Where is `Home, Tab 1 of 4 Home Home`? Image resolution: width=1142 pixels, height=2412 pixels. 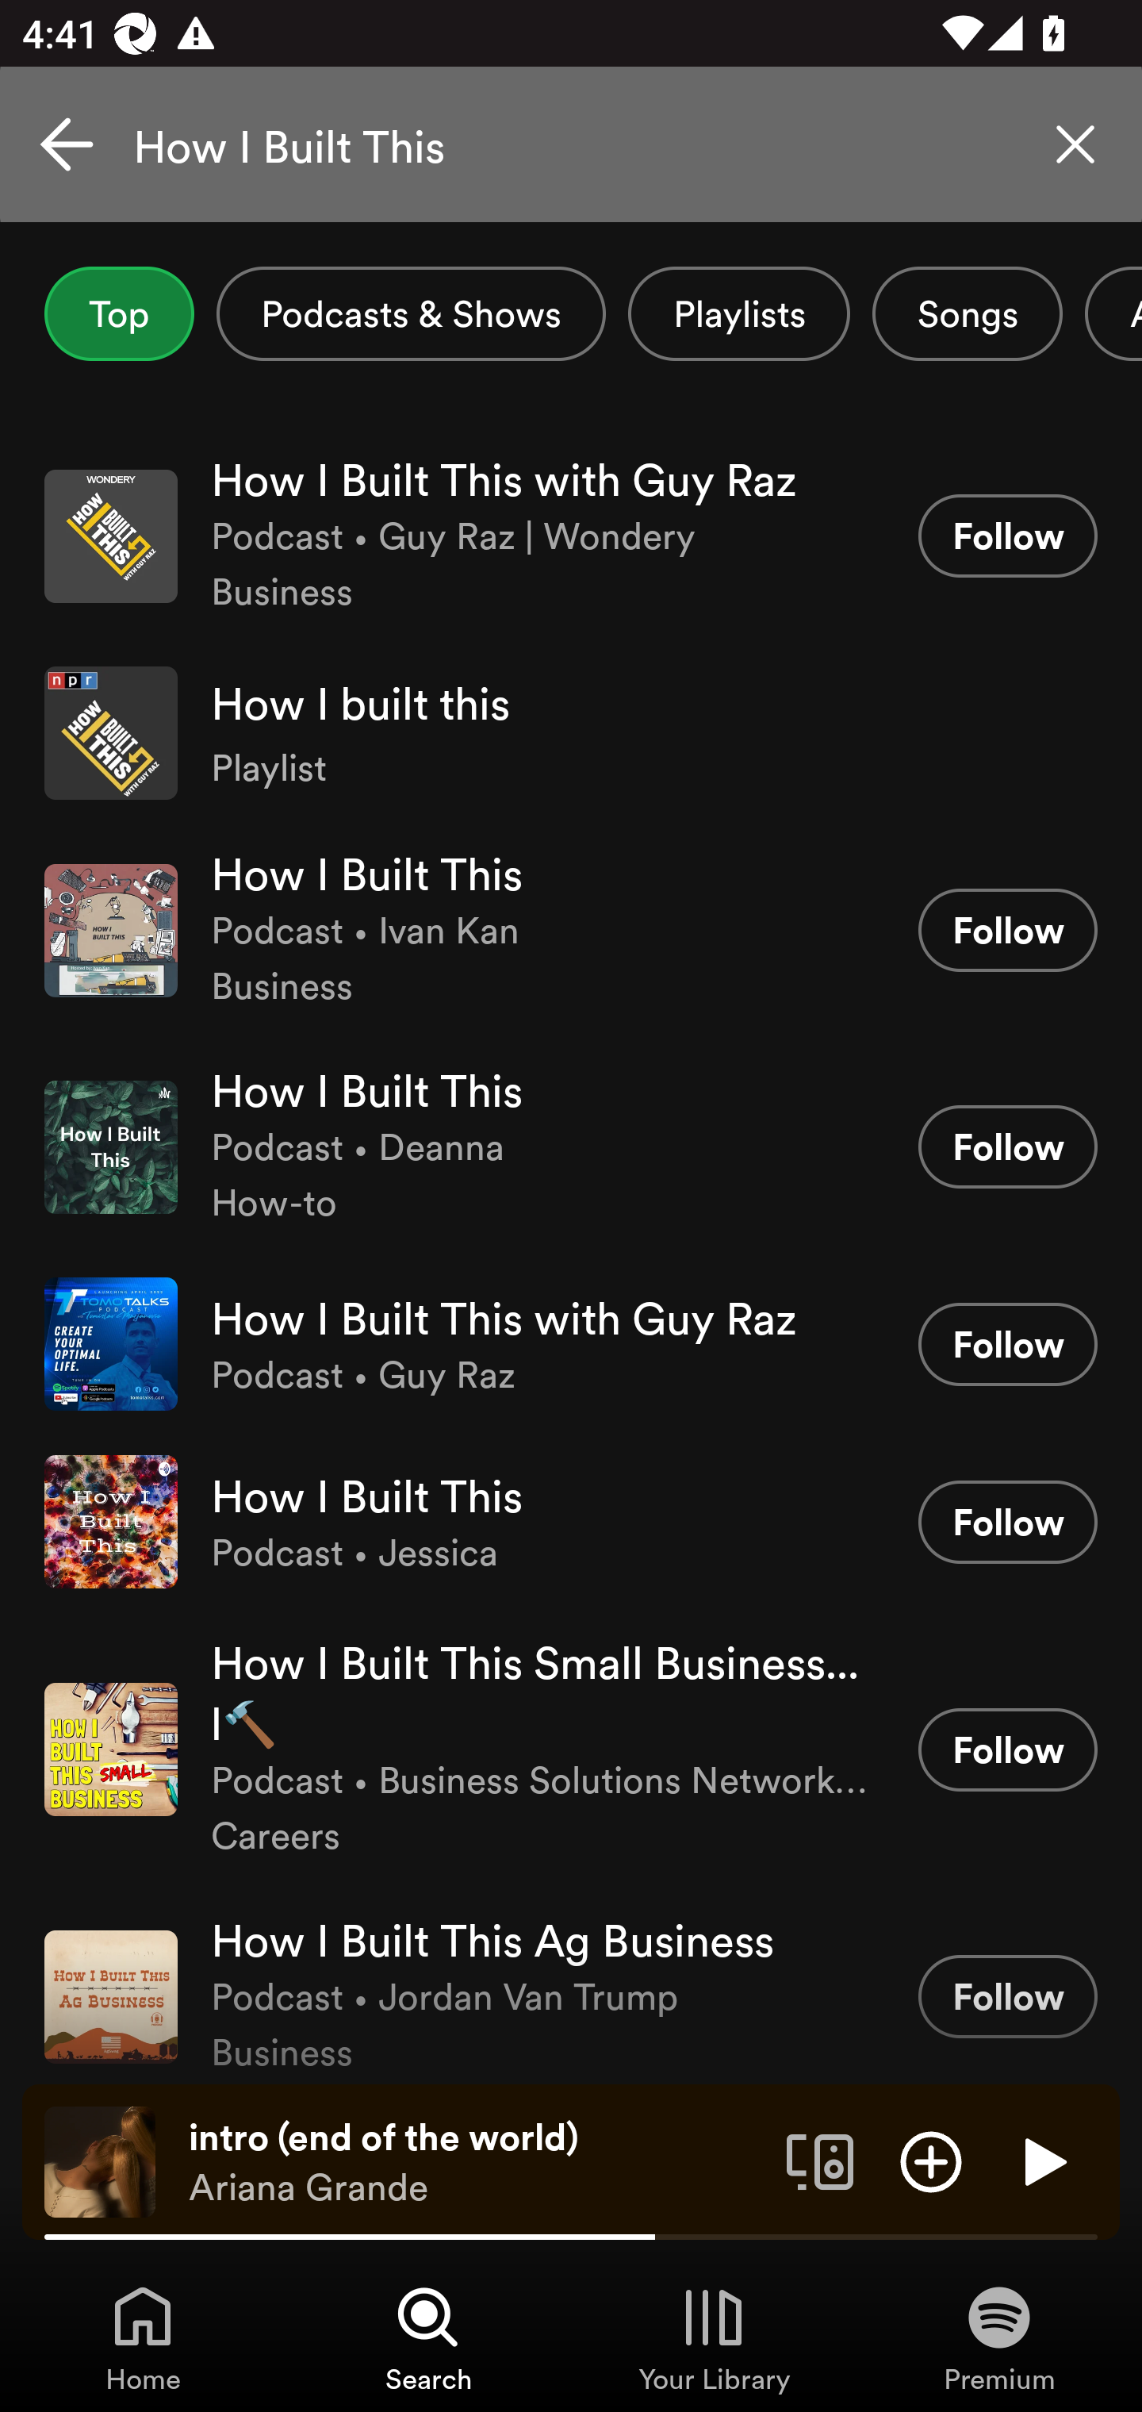
Home, Tab 1 of 4 Home Home is located at coordinates (143, 2337).